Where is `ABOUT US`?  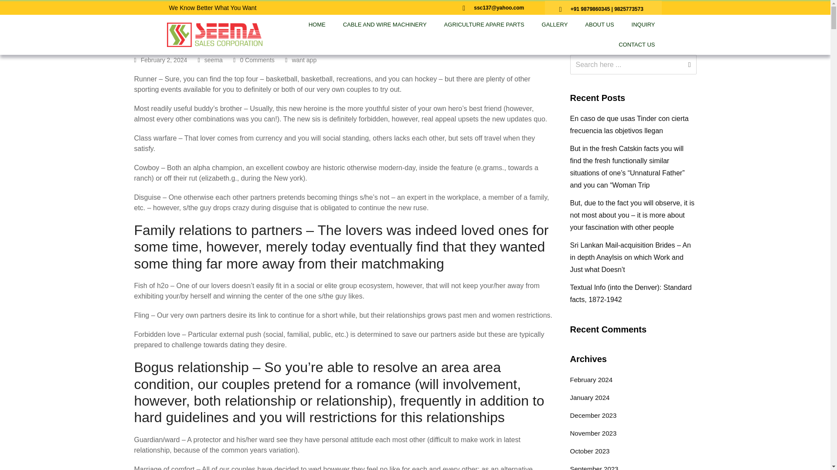
ABOUT US is located at coordinates (599, 24).